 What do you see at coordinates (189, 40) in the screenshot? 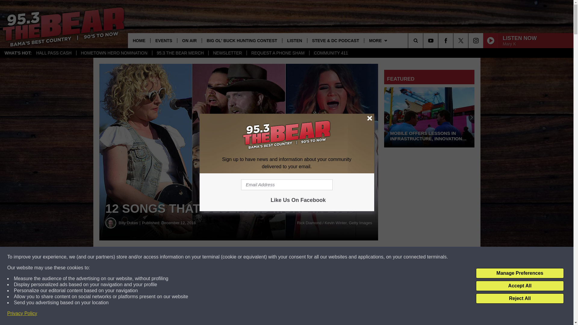
I see `ON AIR` at bounding box center [189, 40].